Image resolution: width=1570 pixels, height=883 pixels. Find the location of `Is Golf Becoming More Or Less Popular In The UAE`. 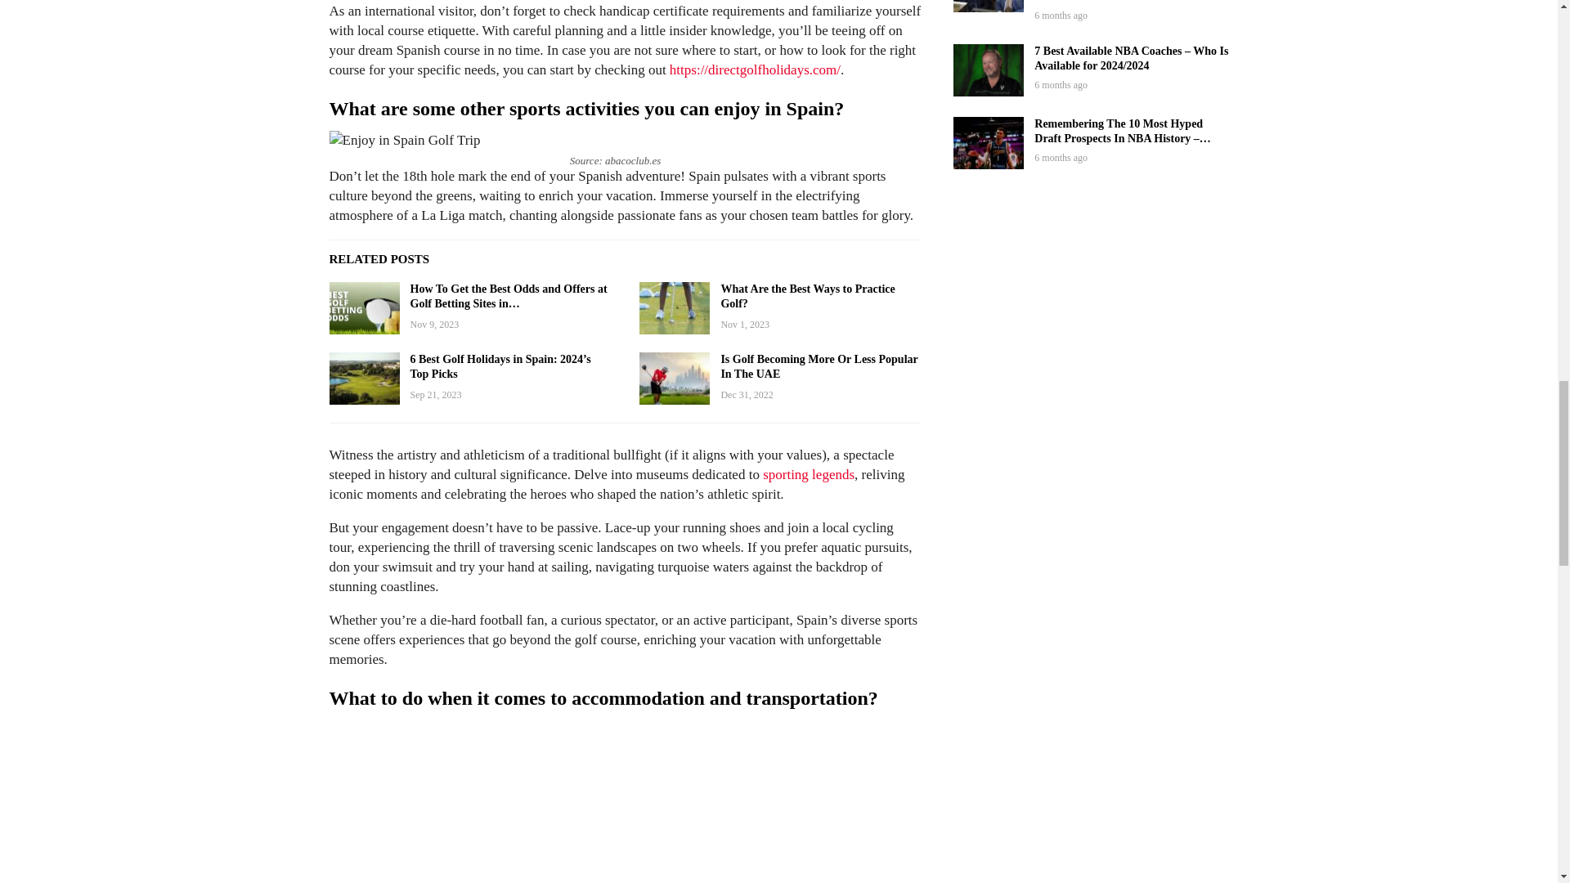

Is Golf Becoming More Or Less Popular In The UAE is located at coordinates (674, 378).